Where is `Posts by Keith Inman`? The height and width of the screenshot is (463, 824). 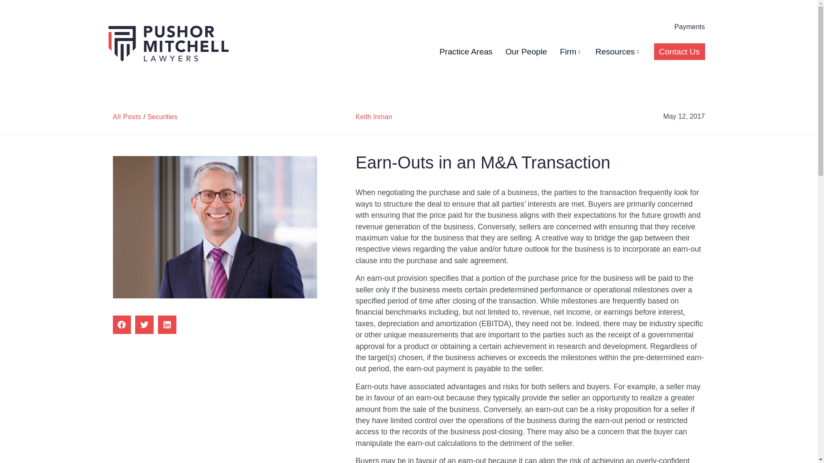
Posts by Keith Inman is located at coordinates (374, 117).